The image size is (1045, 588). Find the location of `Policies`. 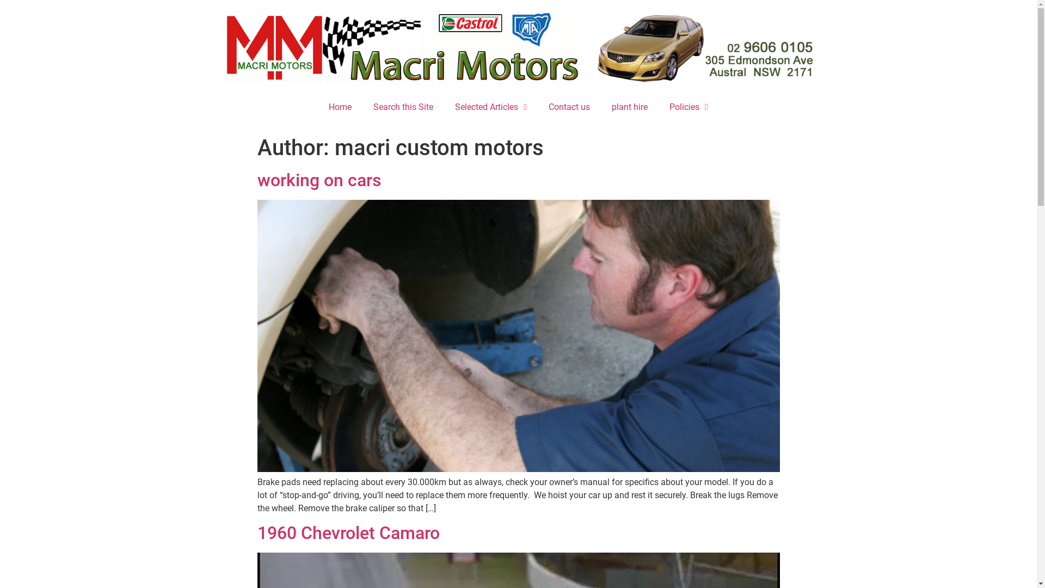

Policies is located at coordinates (689, 107).